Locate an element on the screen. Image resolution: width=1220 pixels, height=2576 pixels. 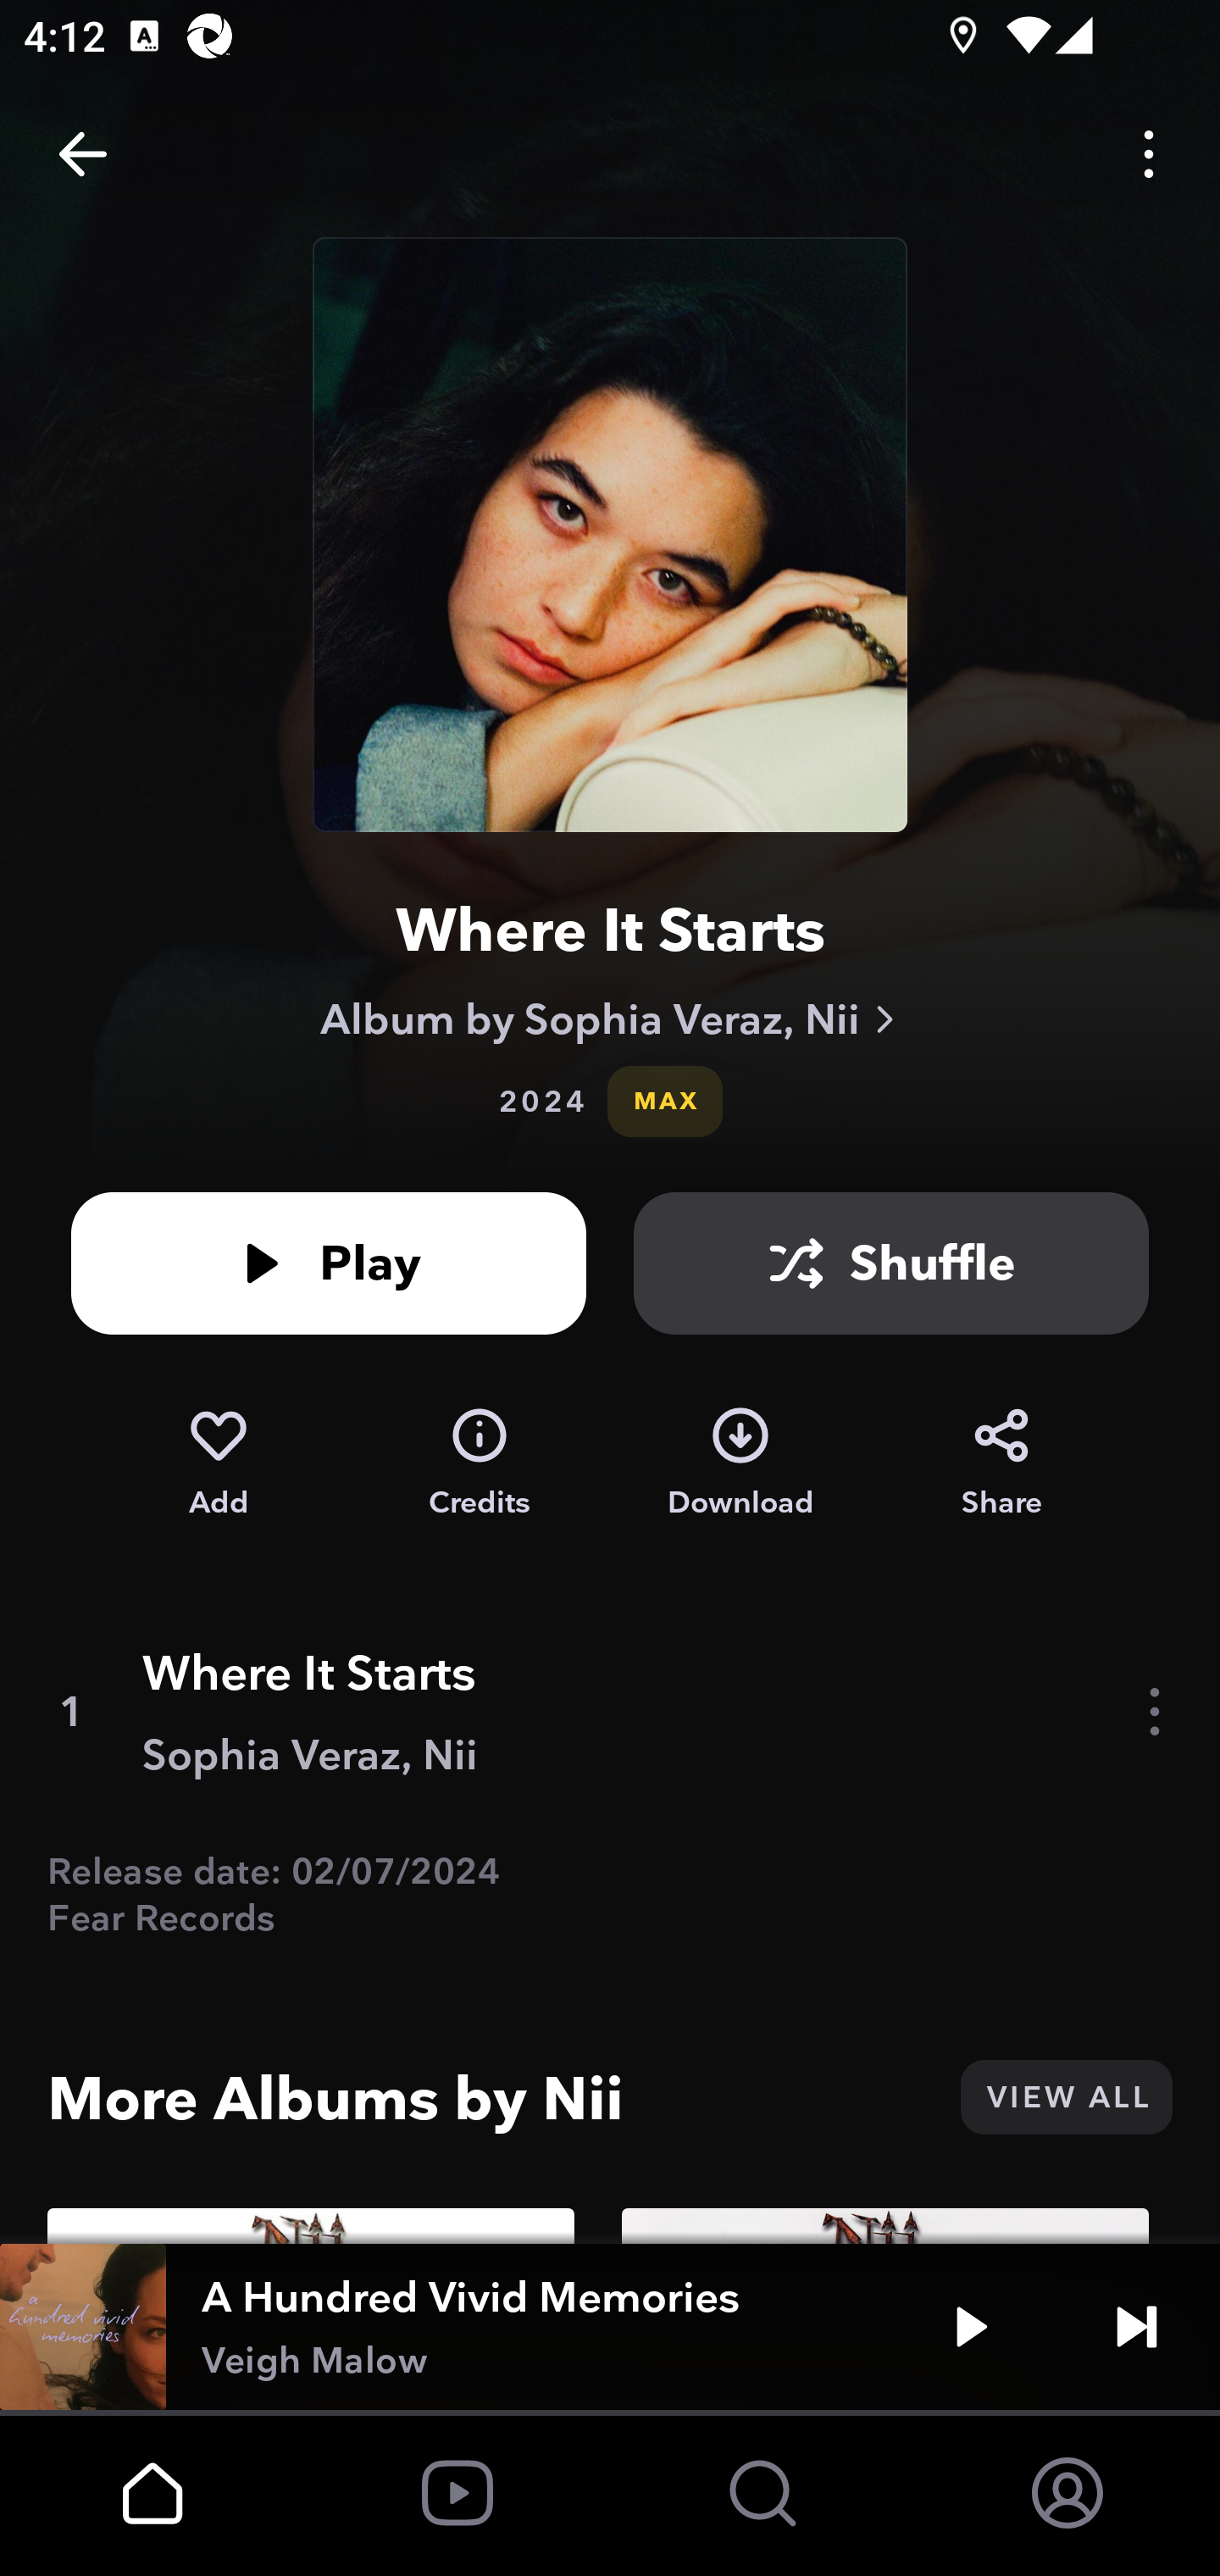
Share is located at coordinates (1001, 1463).